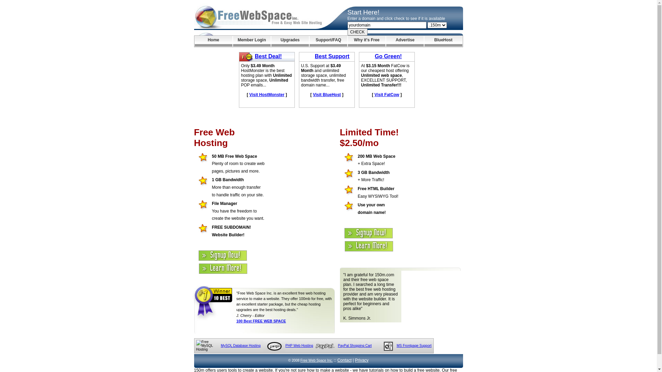  I want to click on Contact, so click(344, 360).